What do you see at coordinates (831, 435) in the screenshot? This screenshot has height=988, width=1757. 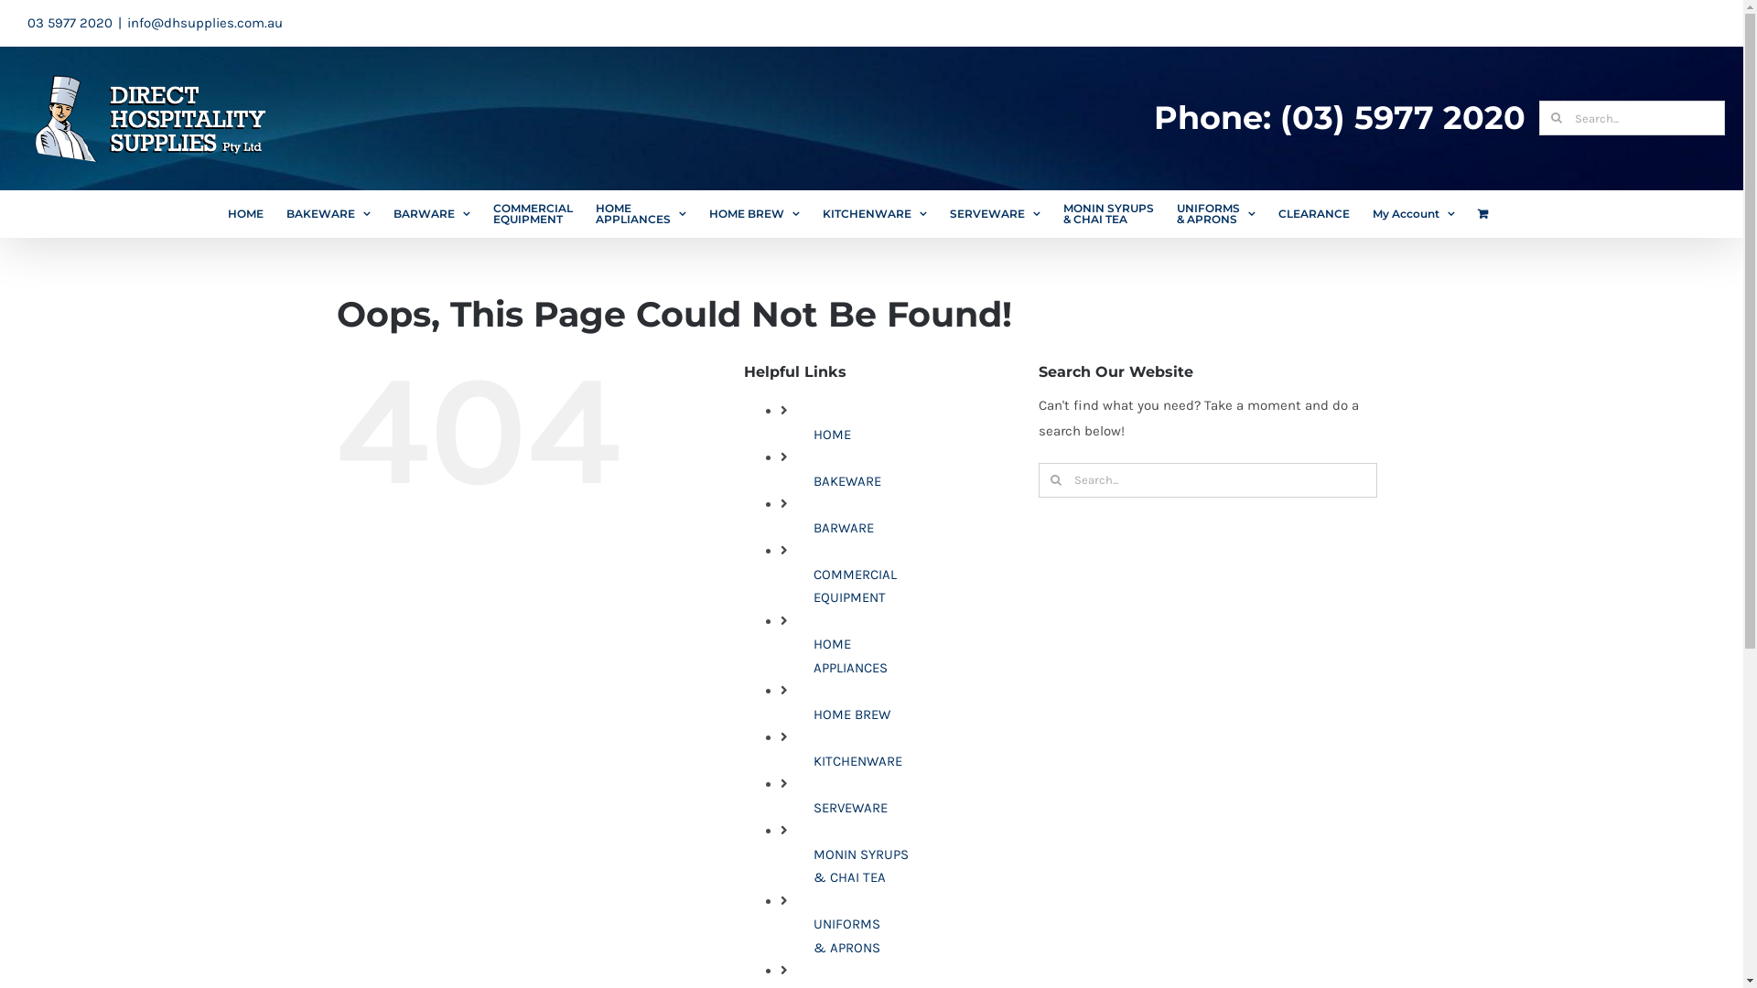 I see `HOME` at bounding box center [831, 435].